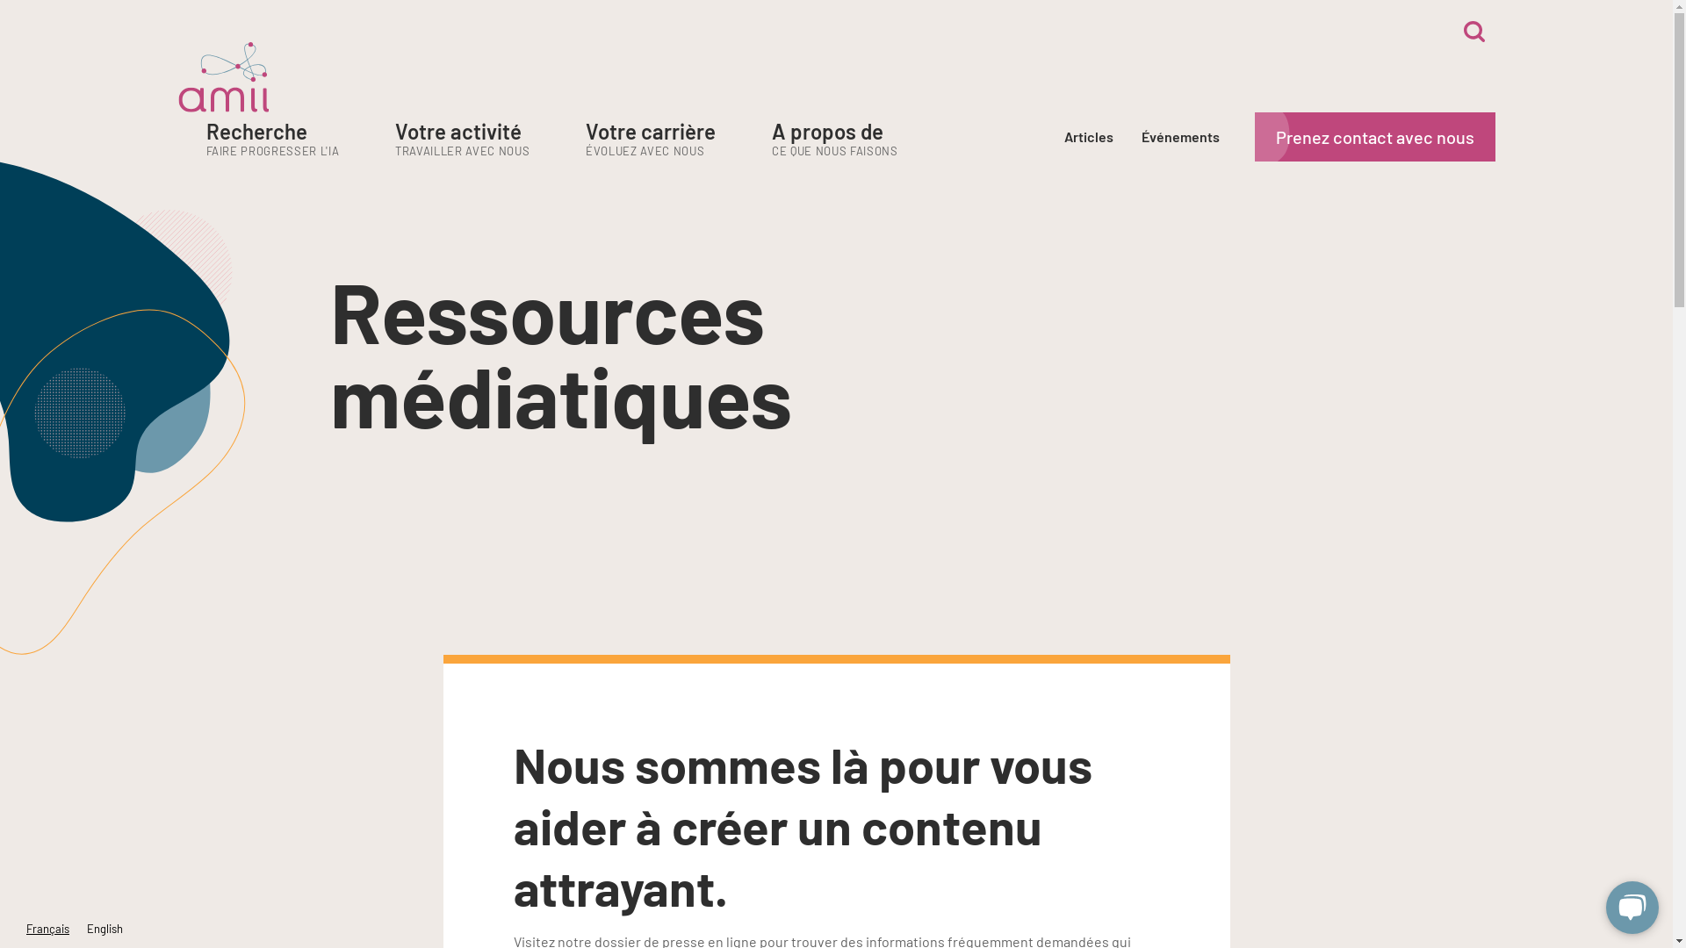 This screenshot has height=948, width=1686. I want to click on Prenez contact avec nous, so click(1374, 137).